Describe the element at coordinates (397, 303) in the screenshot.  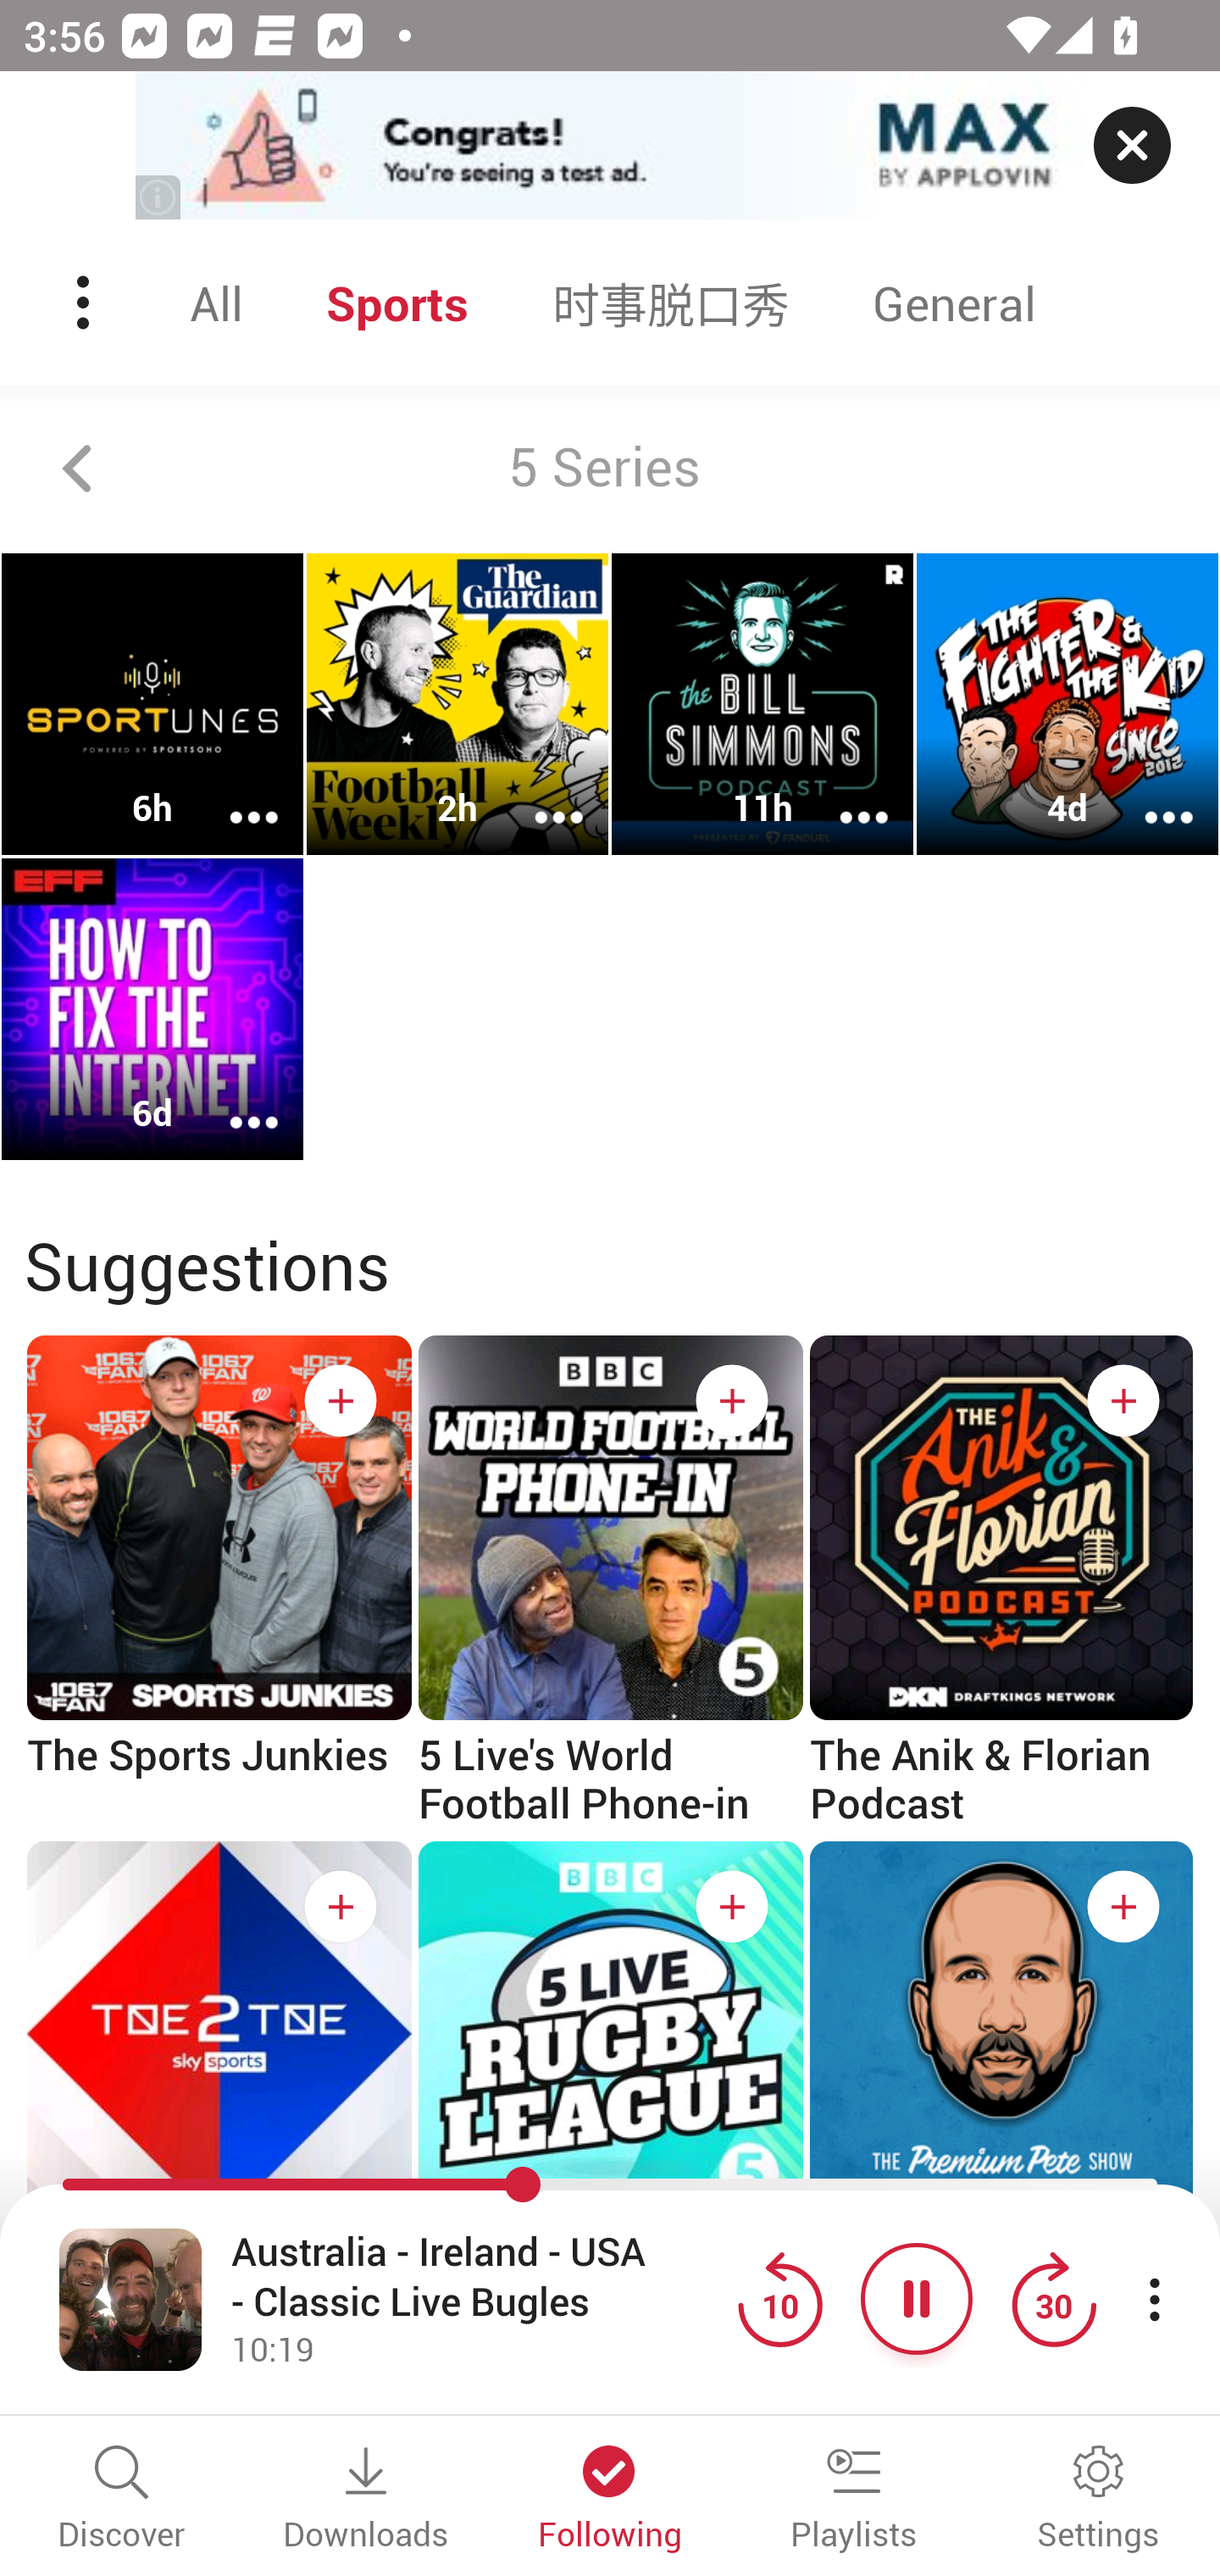
I see `Sports` at that location.